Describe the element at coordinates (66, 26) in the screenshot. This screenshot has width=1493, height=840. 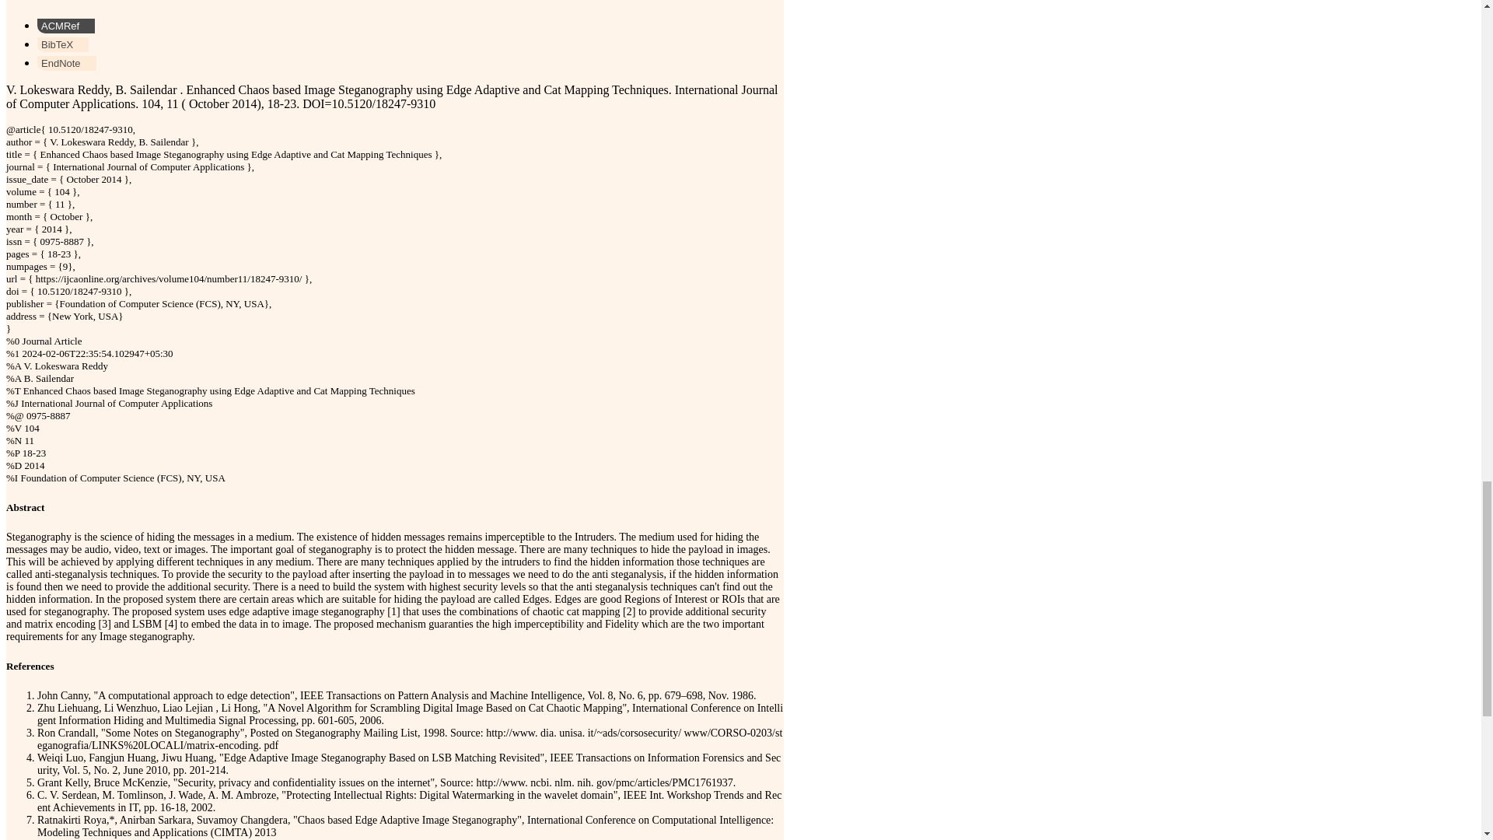
I see `ACMRef` at that location.